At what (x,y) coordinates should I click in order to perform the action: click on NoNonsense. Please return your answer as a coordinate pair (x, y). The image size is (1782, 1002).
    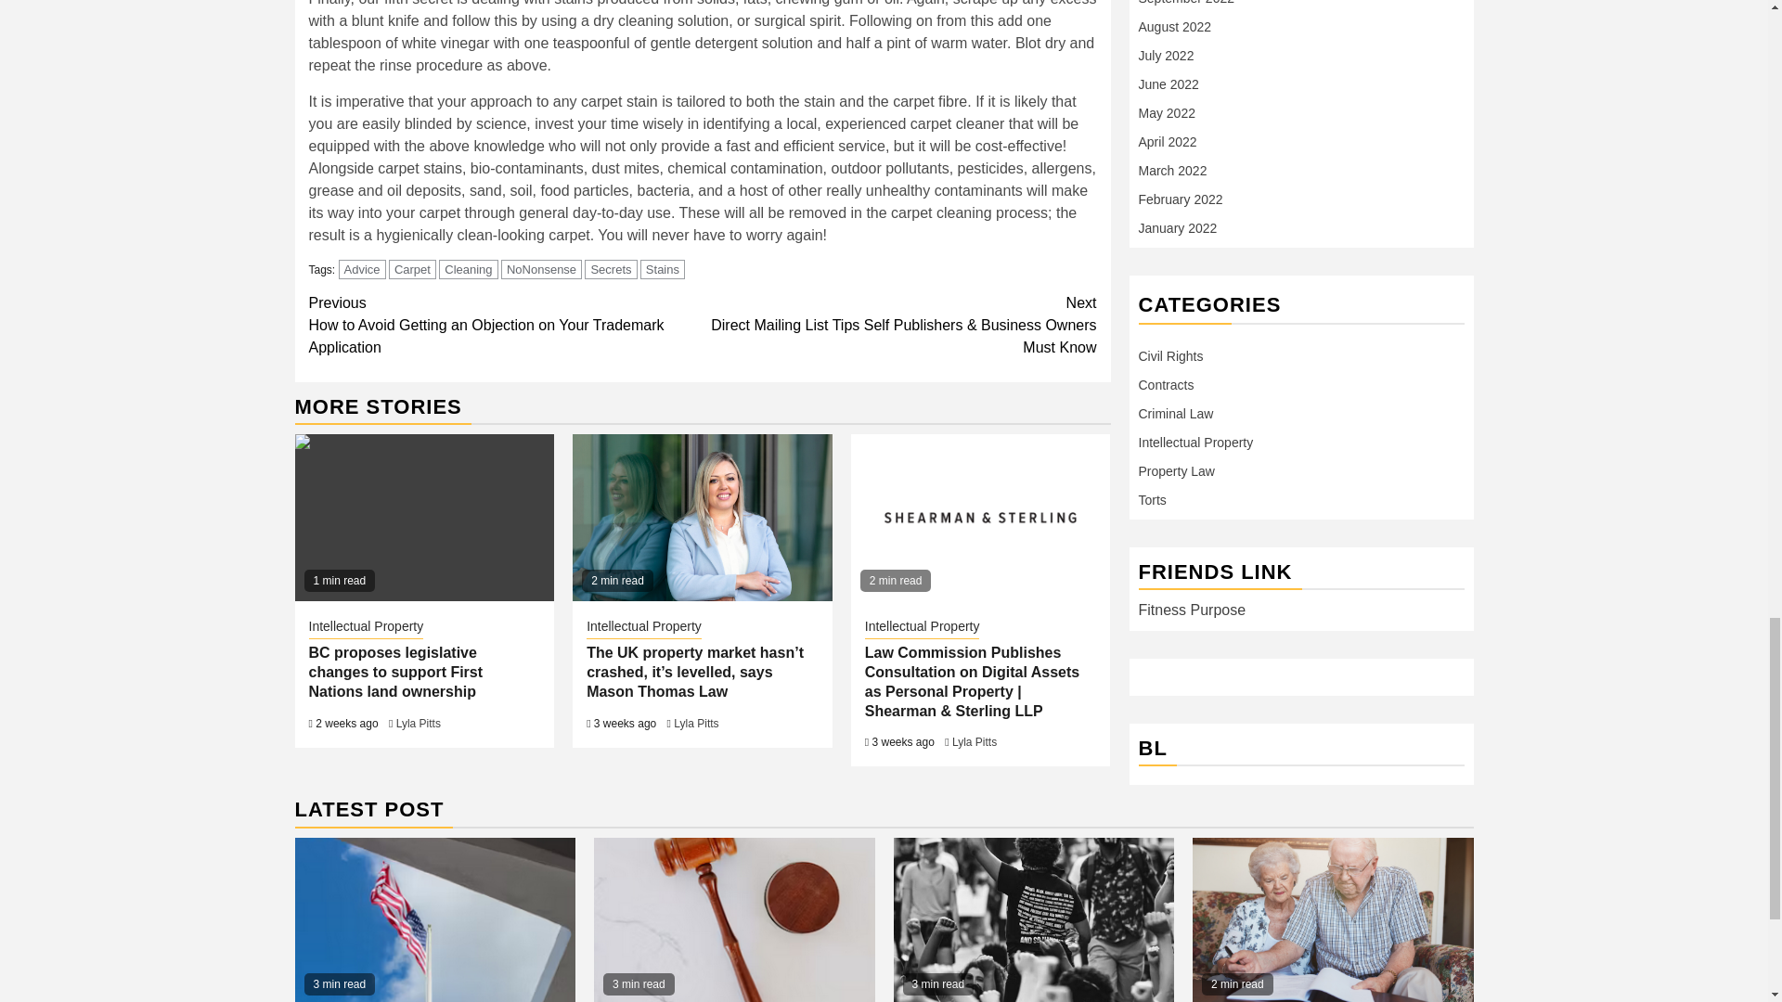
    Looking at the image, I should click on (541, 269).